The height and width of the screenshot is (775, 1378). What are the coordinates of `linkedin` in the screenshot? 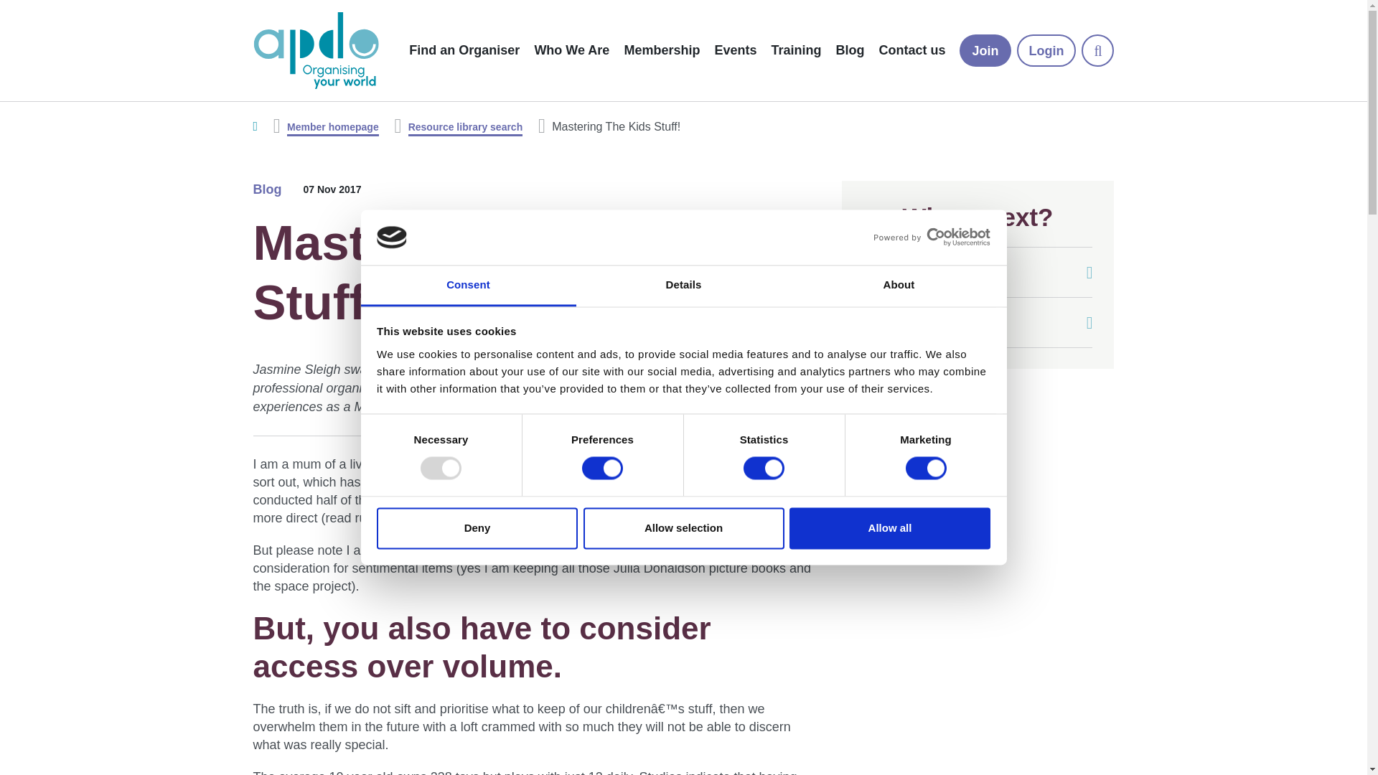 It's located at (899, 466).